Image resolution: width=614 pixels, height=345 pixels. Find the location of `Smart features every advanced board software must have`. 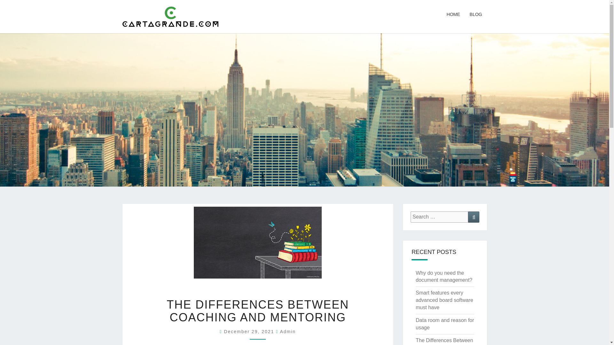

Smart features every advanced board software must have is located at coordinates (445, 300).